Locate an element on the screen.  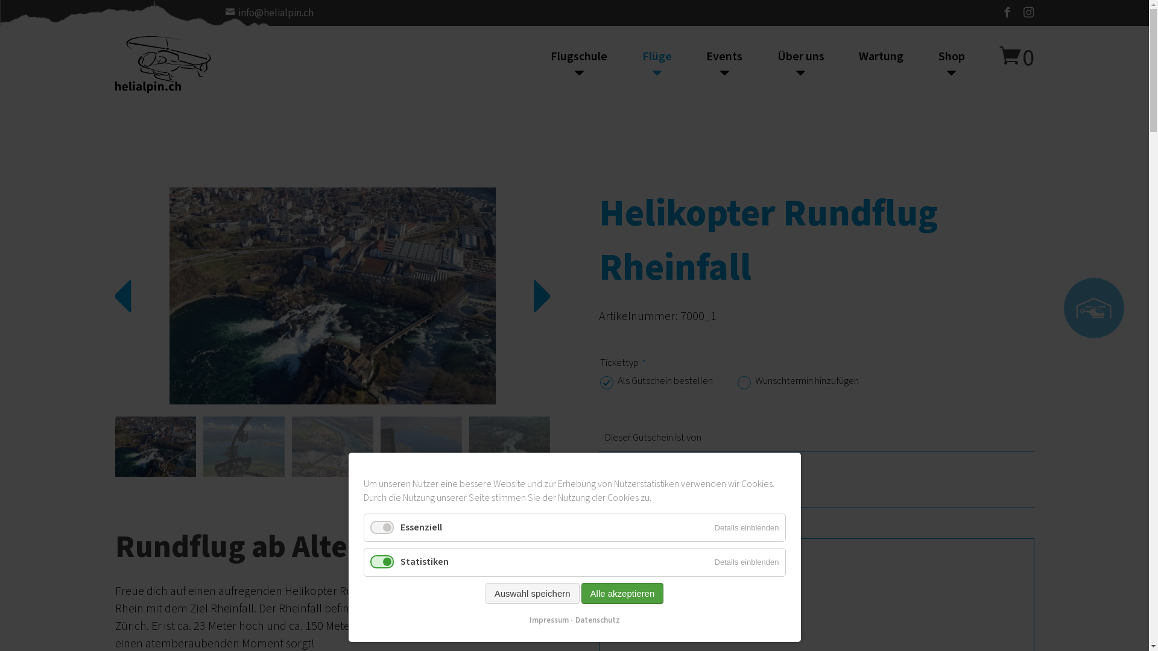
Shop is located at coordinates (943, 64).